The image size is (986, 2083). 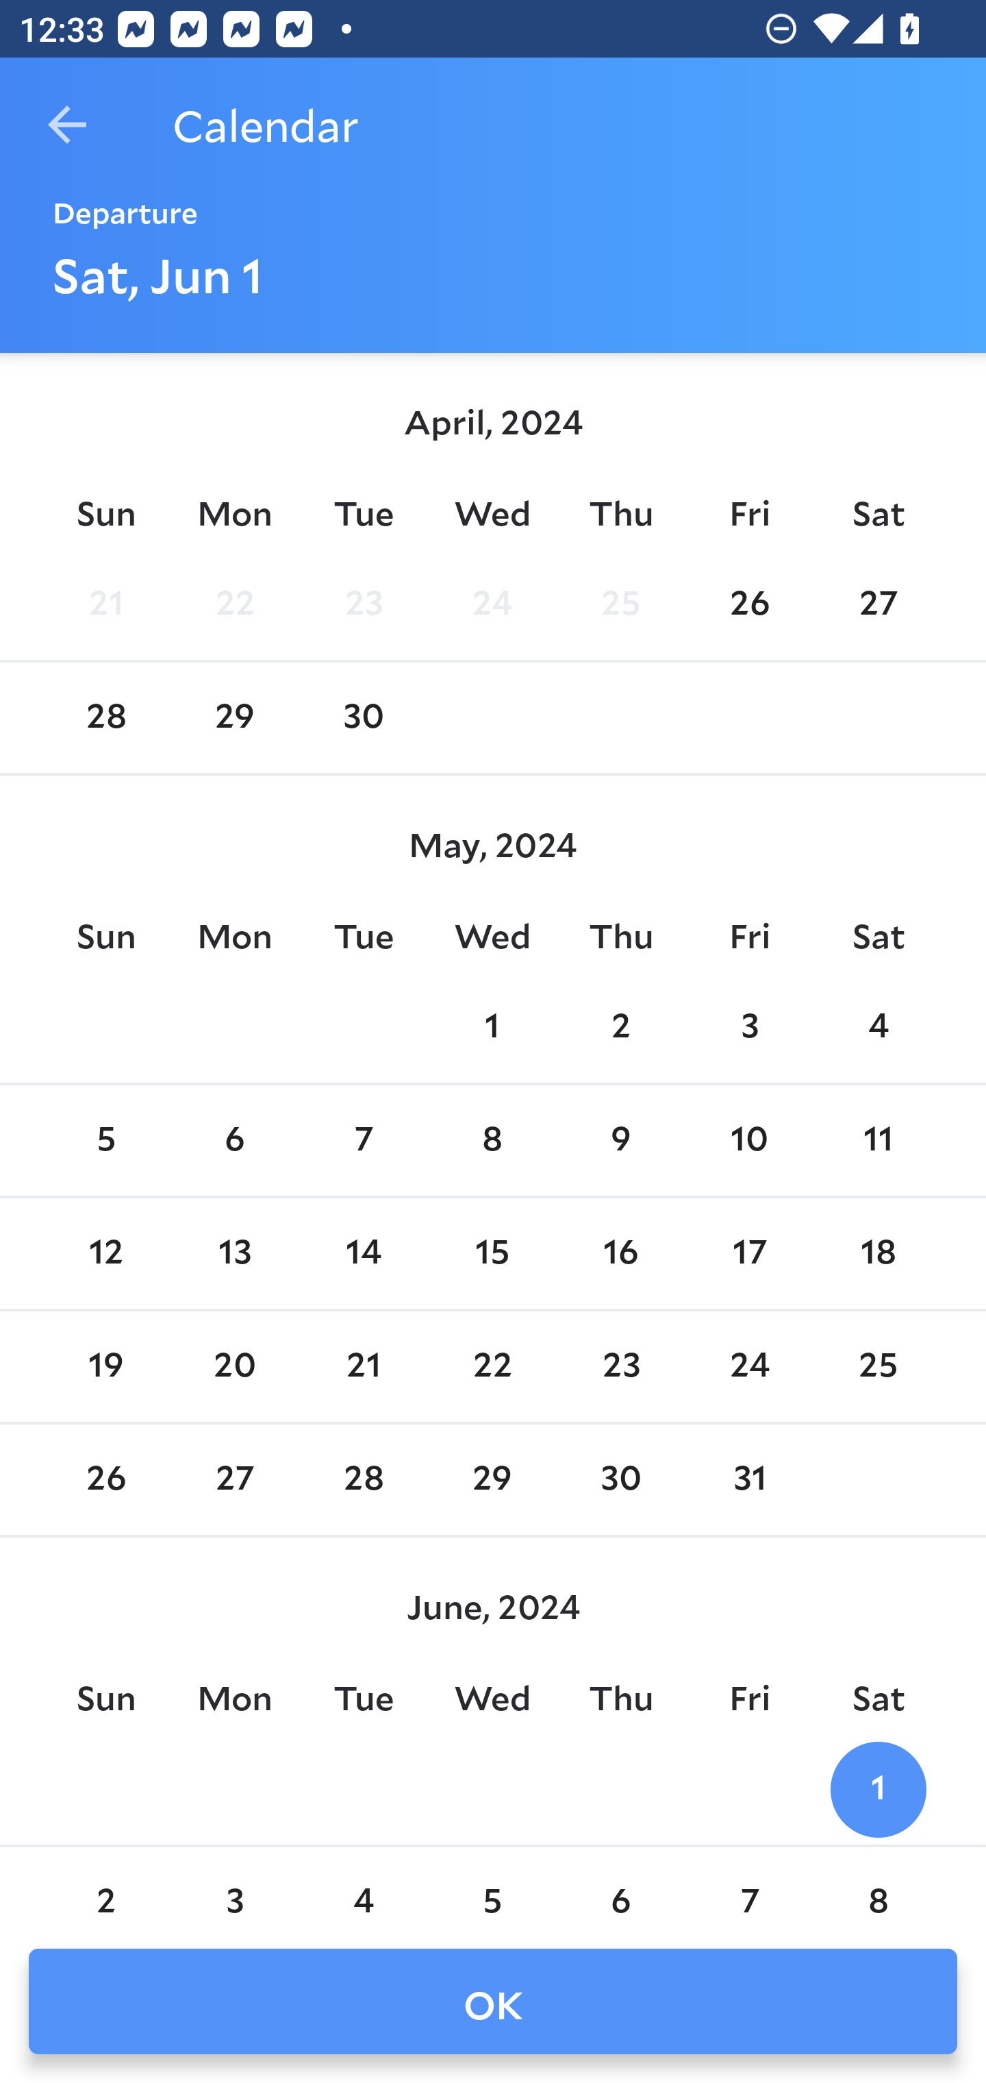 I want to click on 17, so click(x=749, y=1254).